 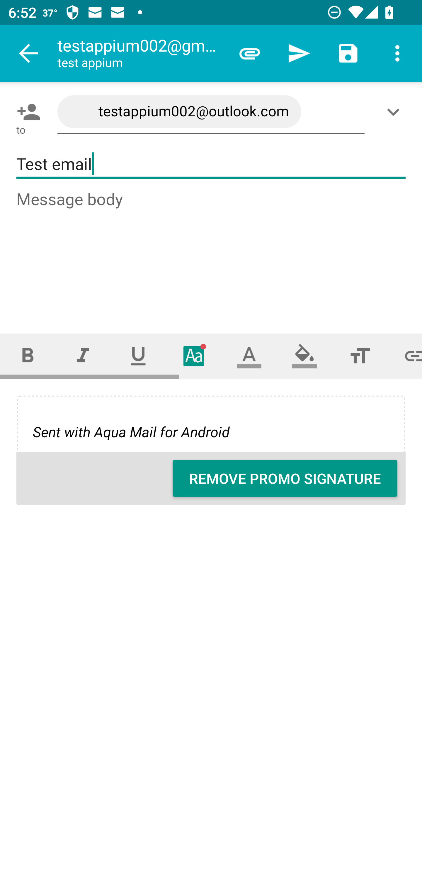 What do you see at coordinates (299, 53) in the screenshot?
I see `Send` at bounding box center [299, 53].